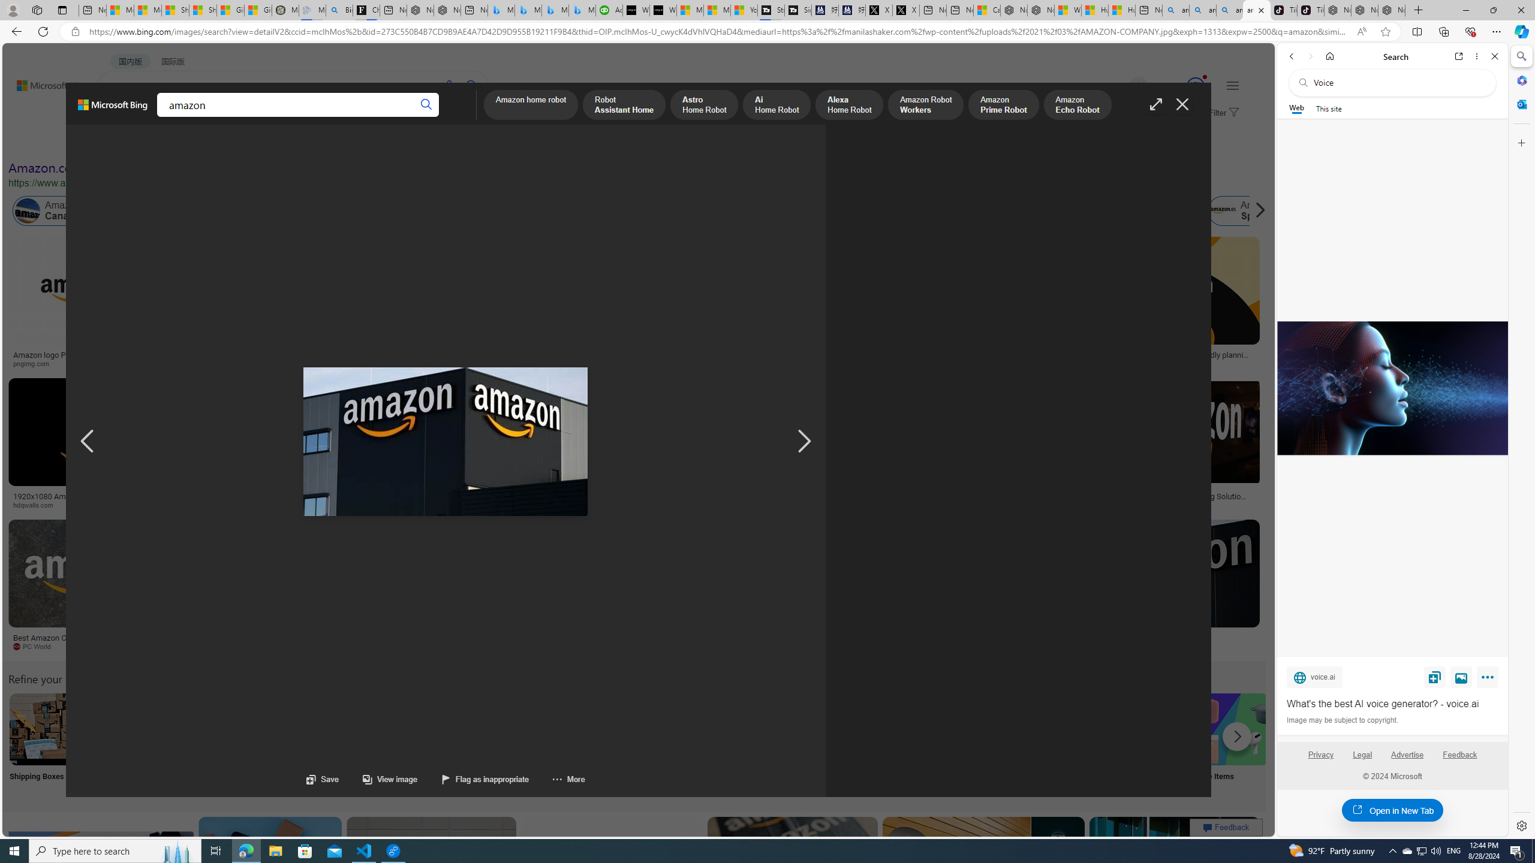 This screenshot has width=1535, height=863. I want to click on Amazon Prime Membership, so click(794, 211).